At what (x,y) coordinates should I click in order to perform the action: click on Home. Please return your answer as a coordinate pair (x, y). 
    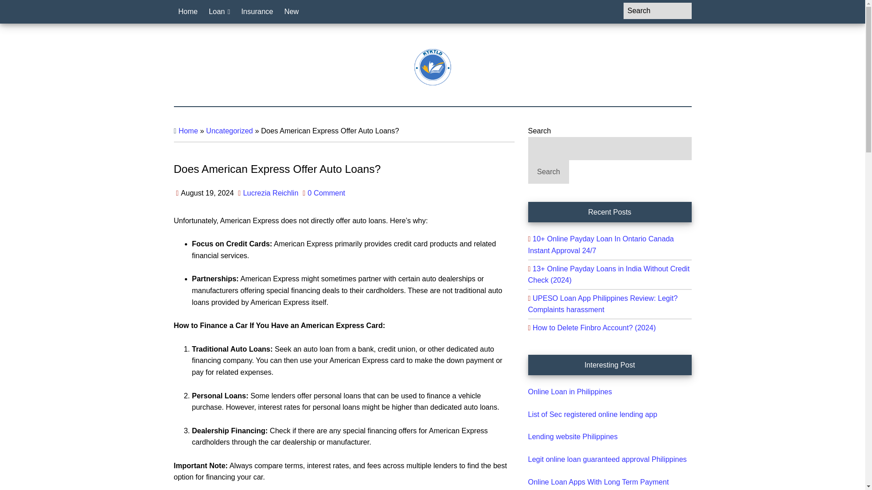
    Looking at the image, I should click on (188, 131).